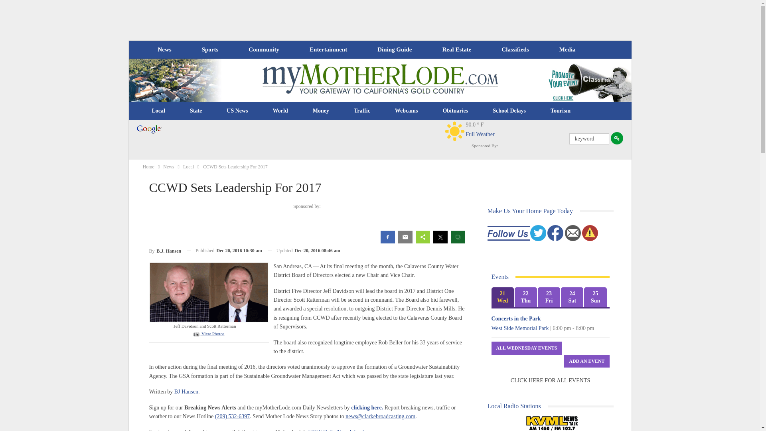  I want to click on Money, so click(321, 111).